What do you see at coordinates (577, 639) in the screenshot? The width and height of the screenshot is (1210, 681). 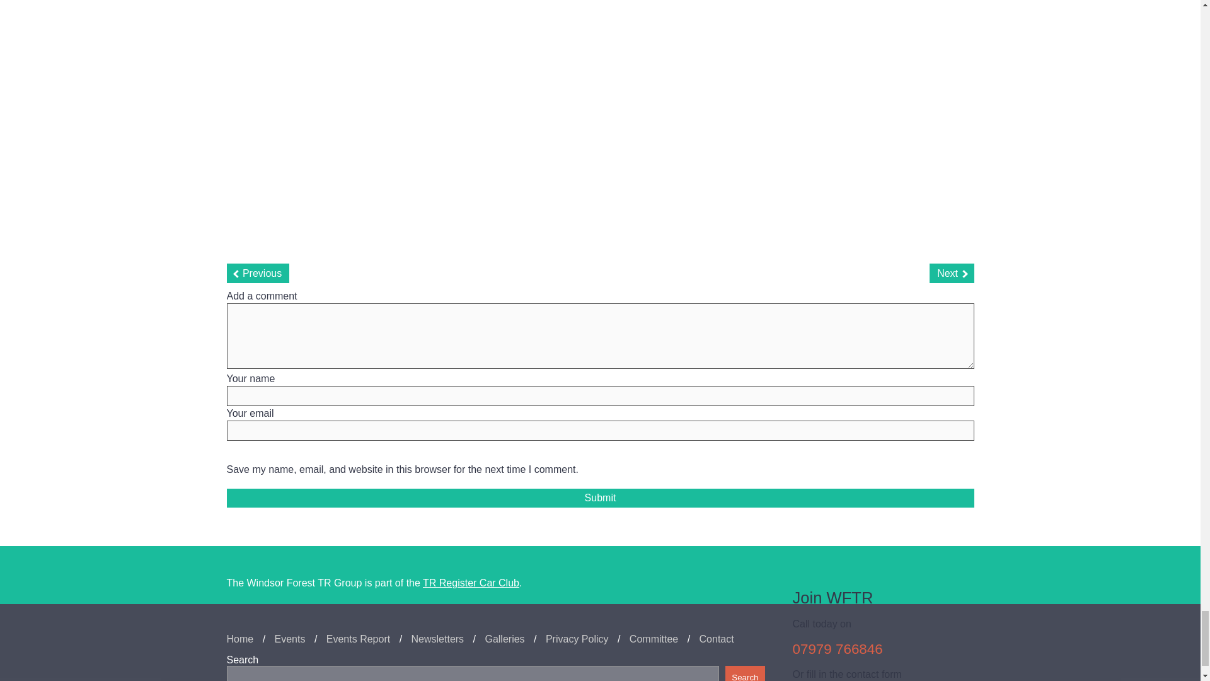 I see `Privacy Policy` at bounding box center [577, 639].